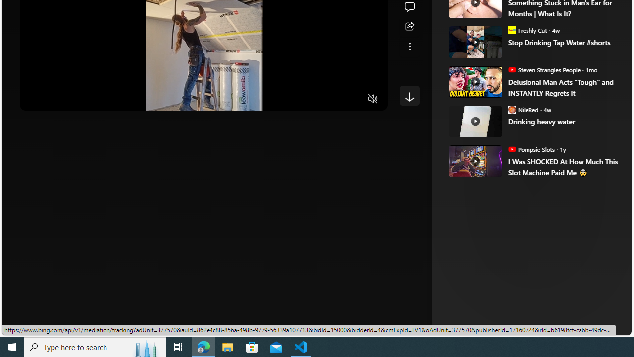 Image resolution: width=634 pixels, height=357 pixels. I want to click on Freshly Cut, so click(512, 30).